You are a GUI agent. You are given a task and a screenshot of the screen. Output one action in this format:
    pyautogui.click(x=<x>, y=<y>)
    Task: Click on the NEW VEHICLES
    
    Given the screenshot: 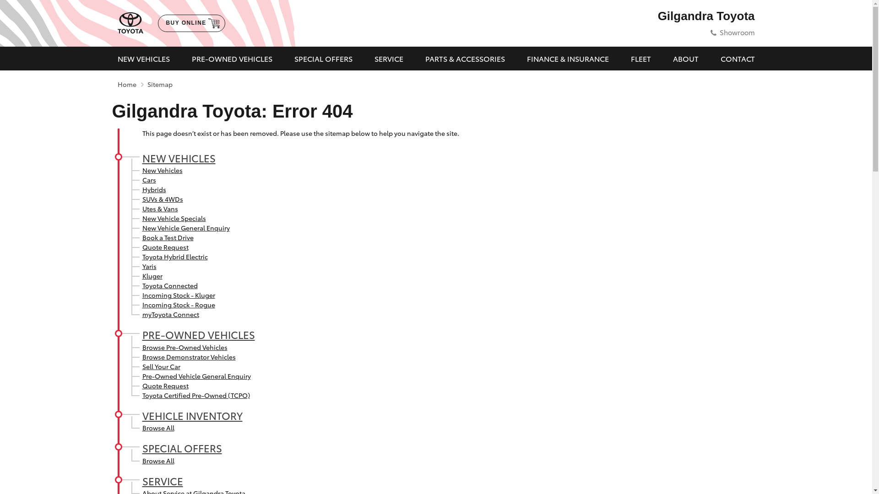 What is the action you would take?
    pyautogui.click(x=179, y=158)
    